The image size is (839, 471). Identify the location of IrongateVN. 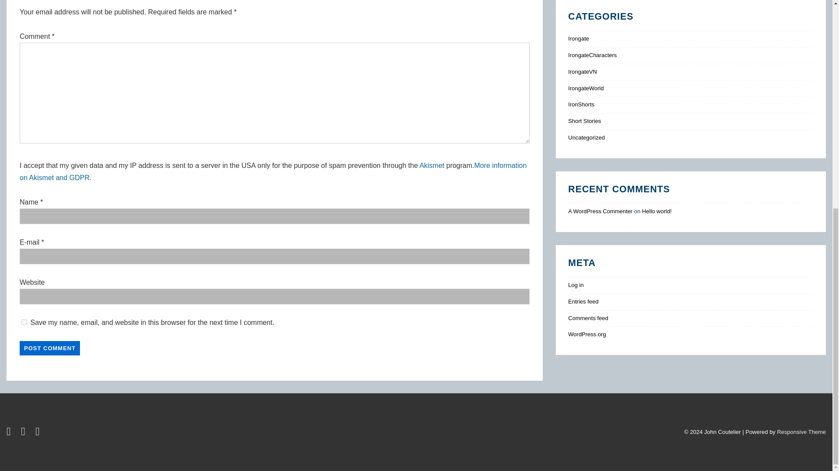
(582, 72).